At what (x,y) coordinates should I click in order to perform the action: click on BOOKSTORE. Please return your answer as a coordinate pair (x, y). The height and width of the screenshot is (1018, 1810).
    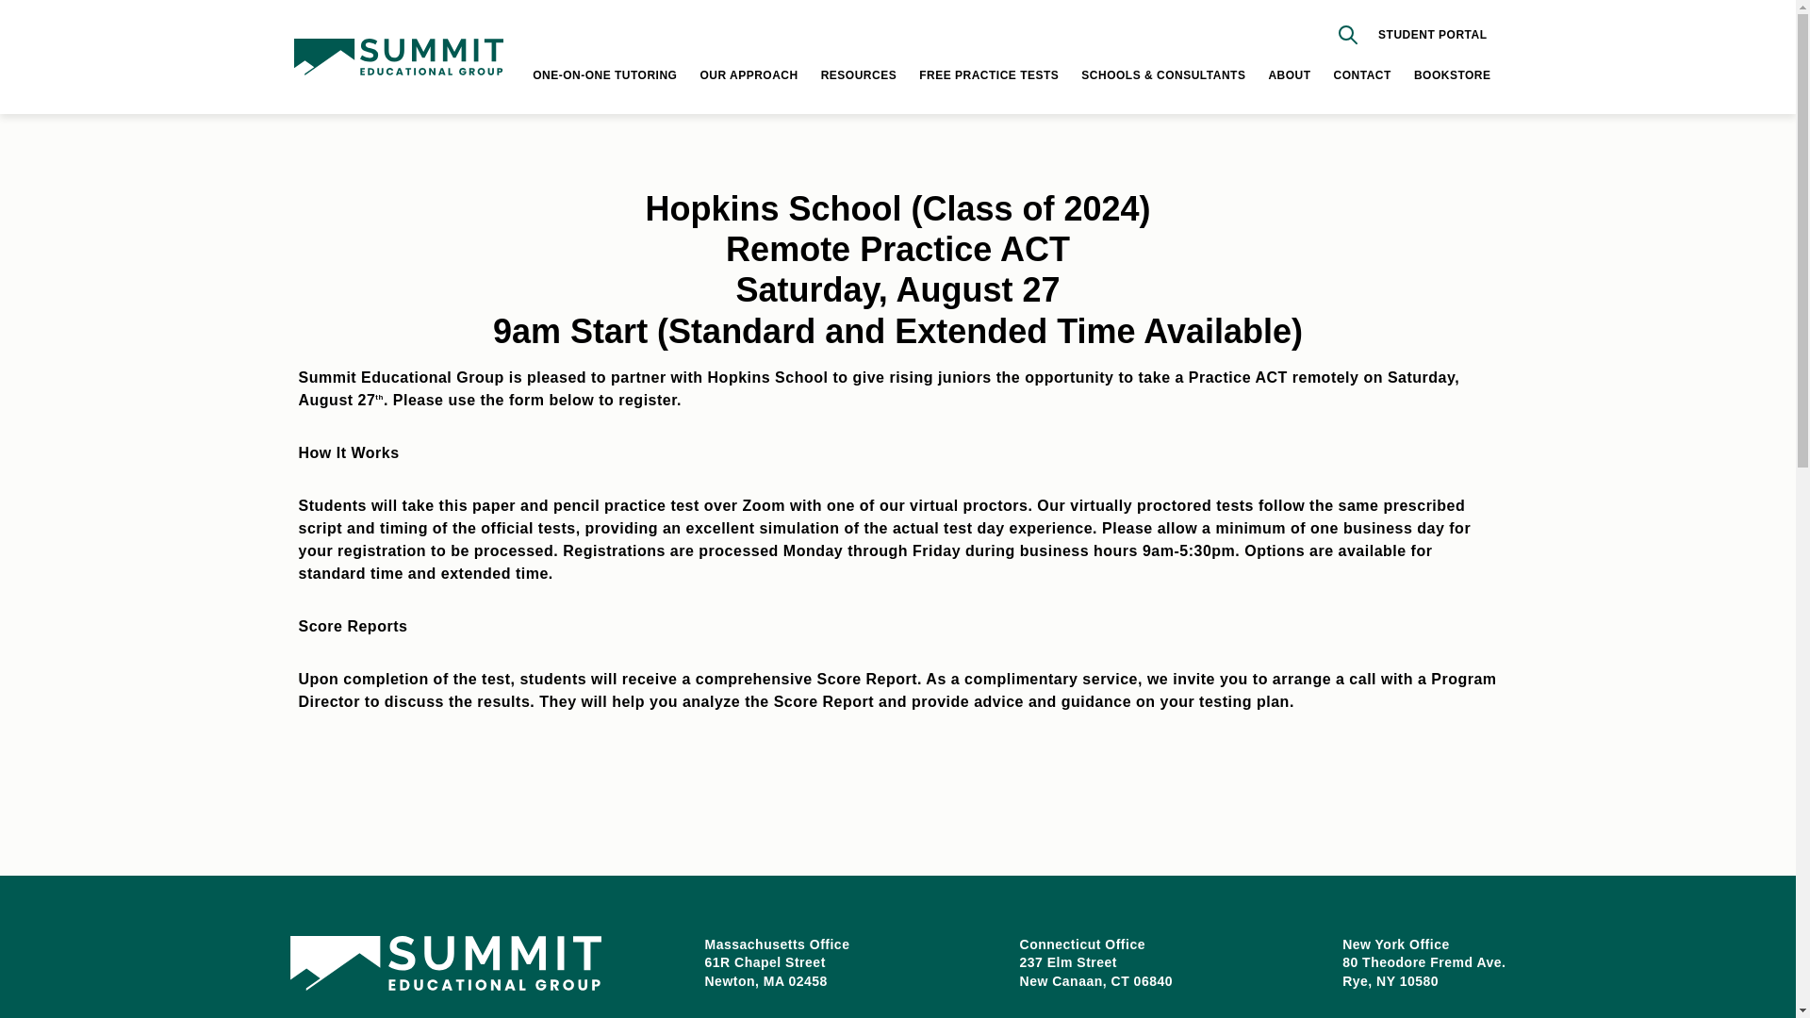
    Looking at the image, I should click on (1452, 76).